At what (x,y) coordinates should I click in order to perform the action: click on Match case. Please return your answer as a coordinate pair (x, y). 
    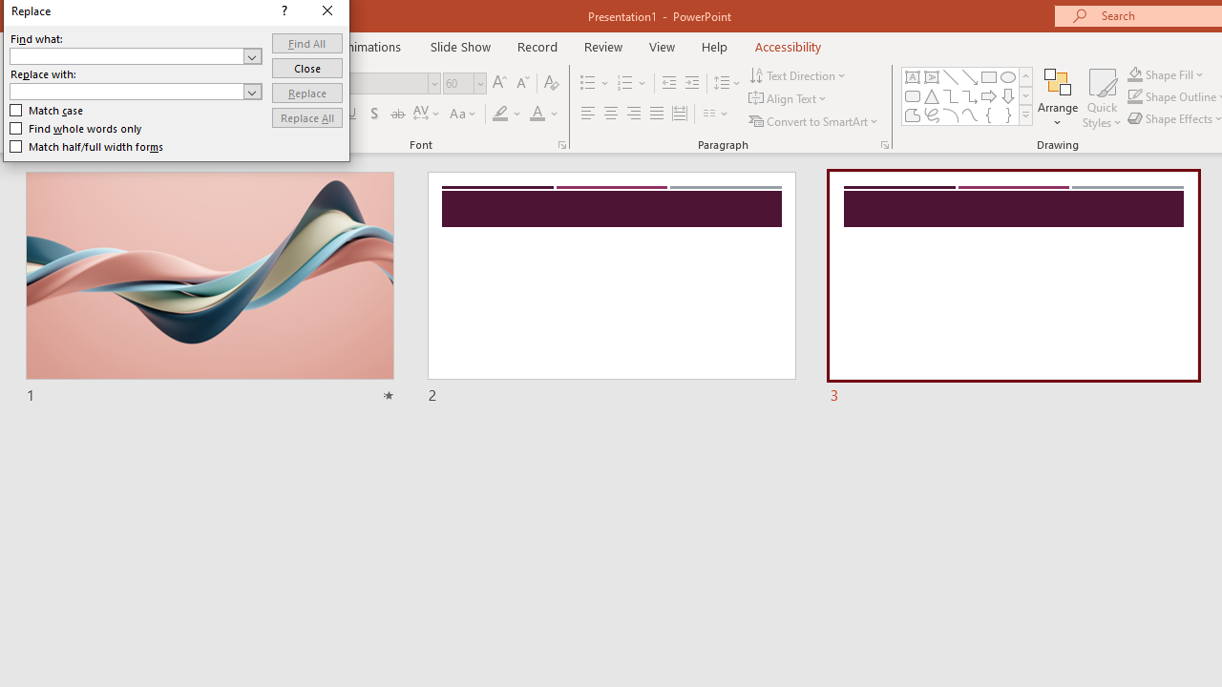
    Looking at the image, I should click on (48, 111).